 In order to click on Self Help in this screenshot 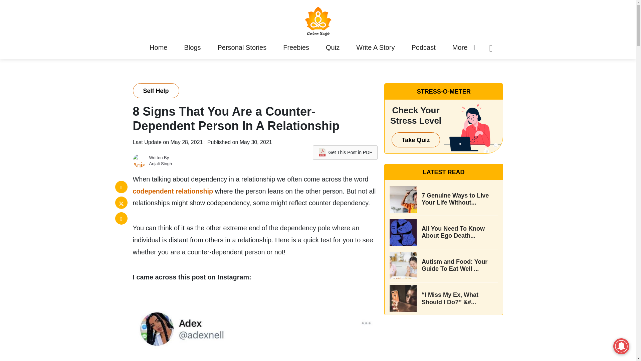, I will do `click(156, 91)`.